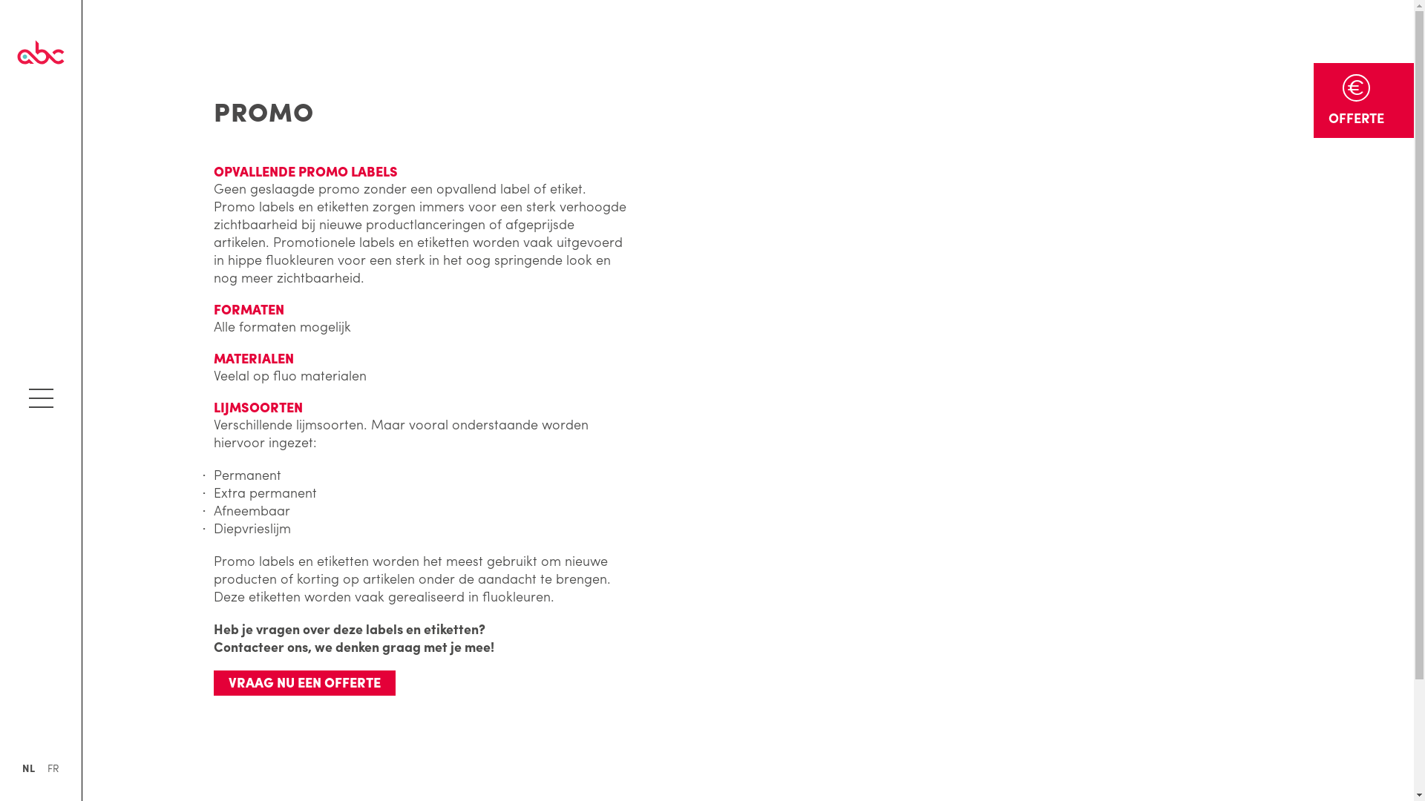  I want to click on NL, so click(28, 768).